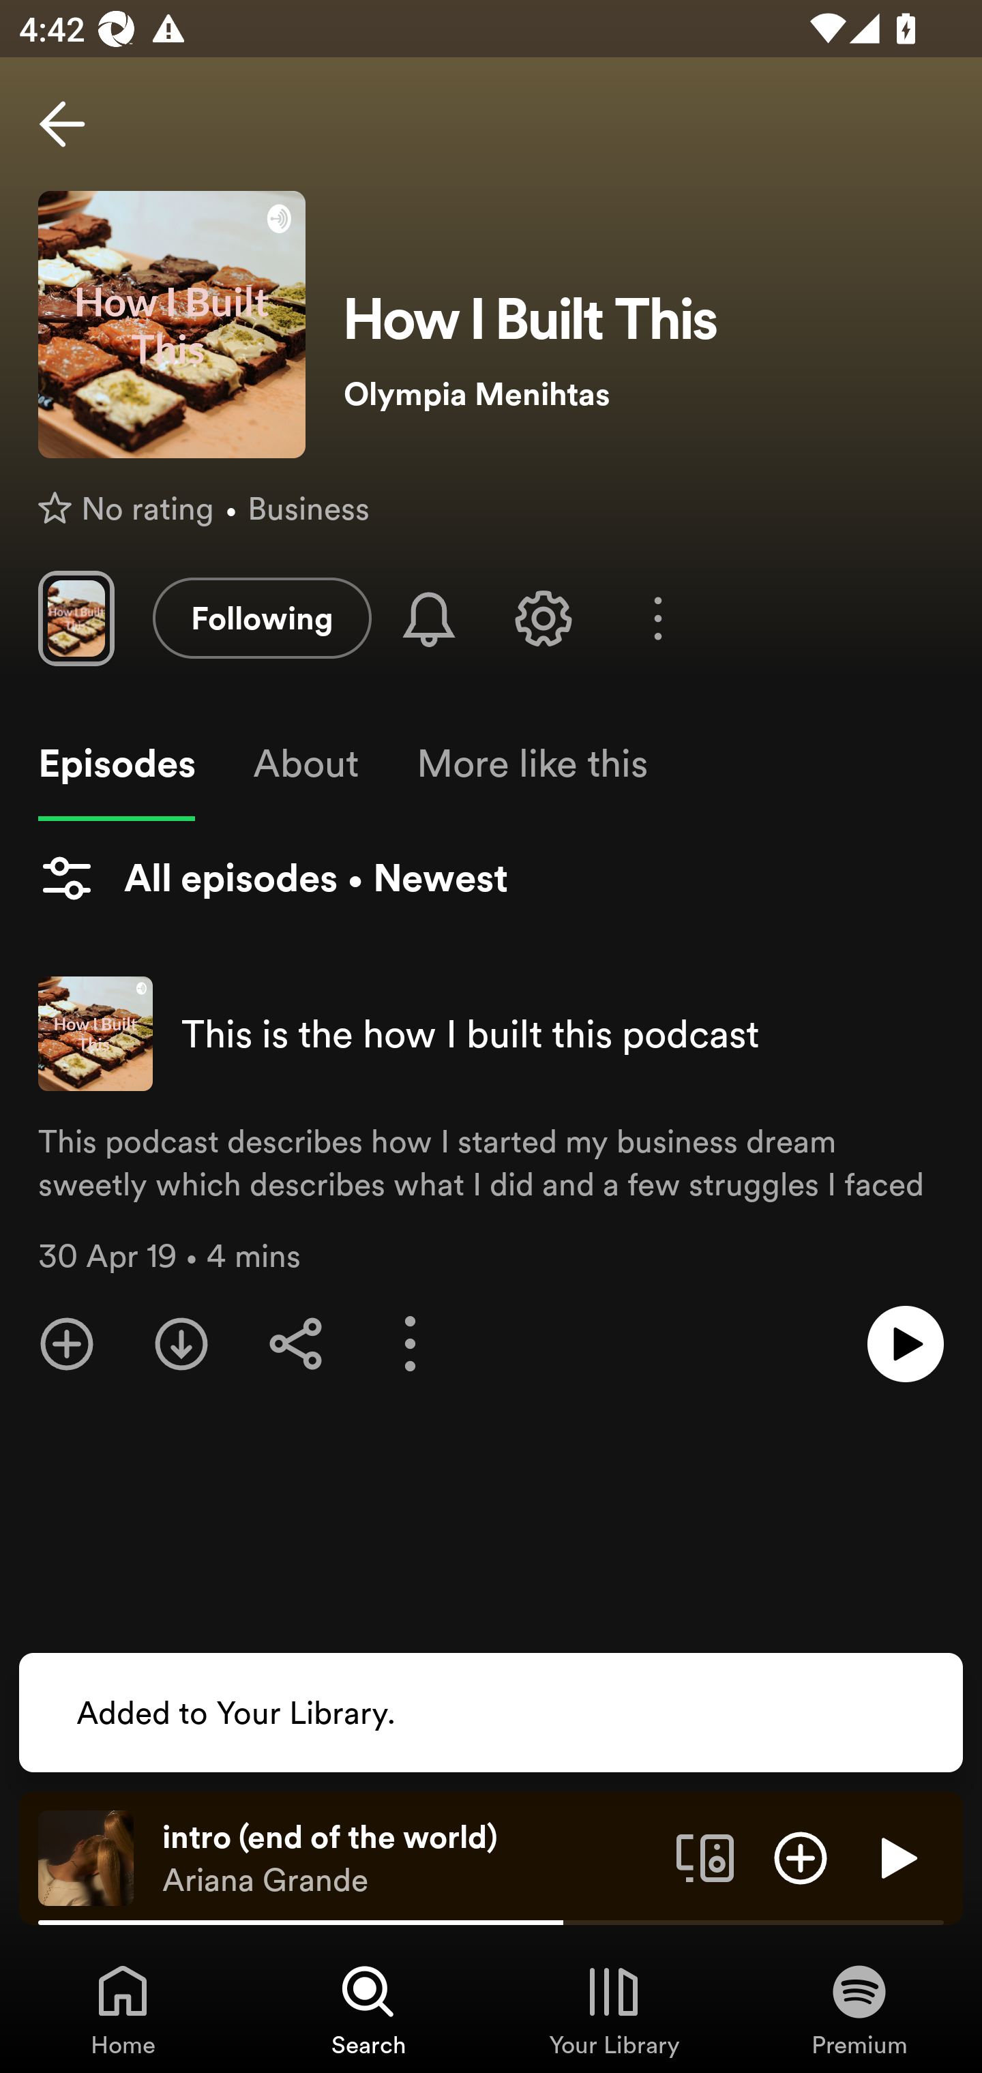 This screenshot has width=982, height=2073. Describe the element at coordinates (296, 1344) in the screenshot. I see `Share` at that location.